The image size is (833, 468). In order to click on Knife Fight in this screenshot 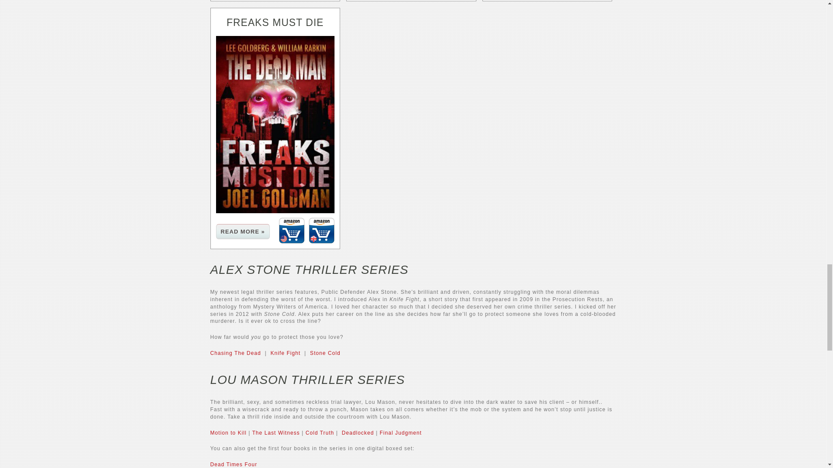, I will do `click(285, 353)`.